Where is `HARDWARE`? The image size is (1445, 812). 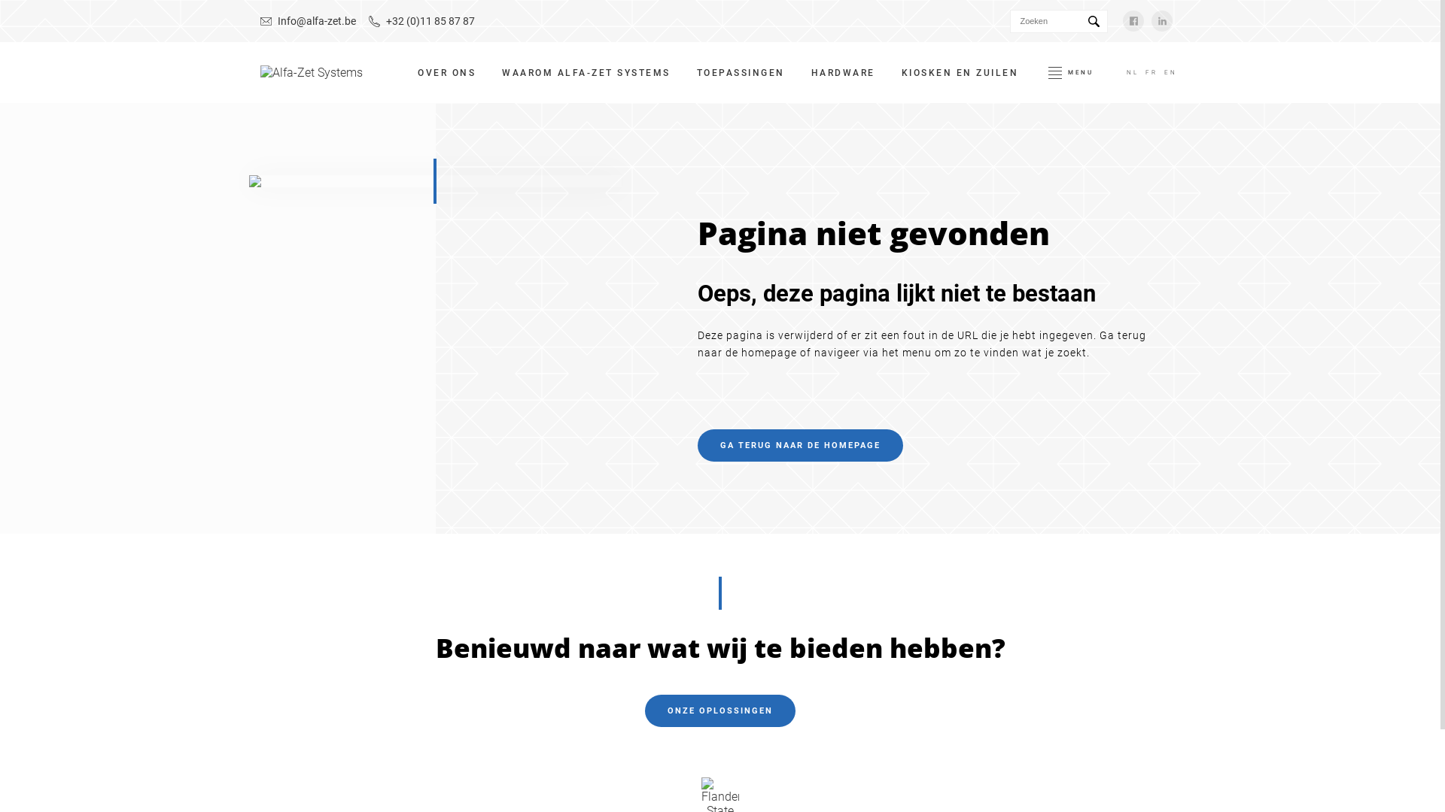
HARDWARE is located at coordinates (843, 73).